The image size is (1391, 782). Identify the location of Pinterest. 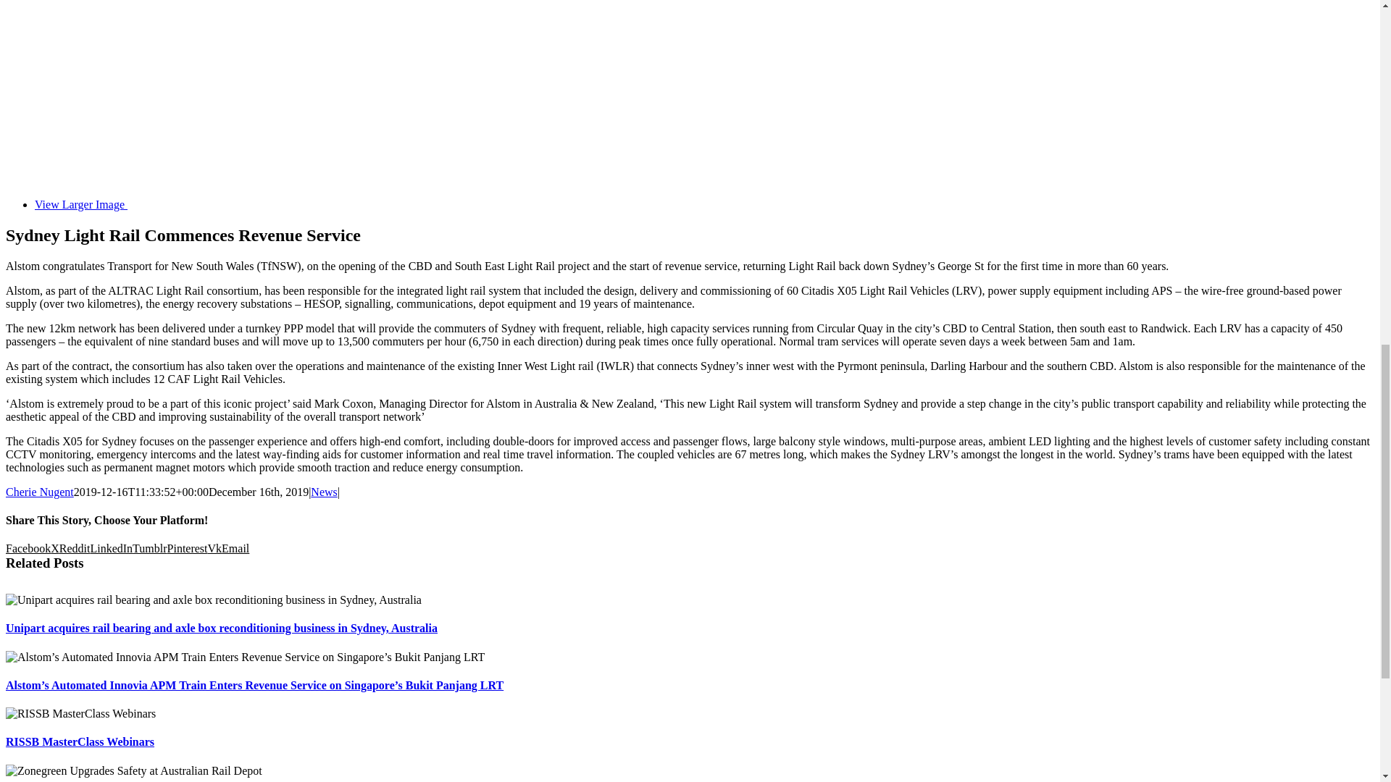
(187, 548).